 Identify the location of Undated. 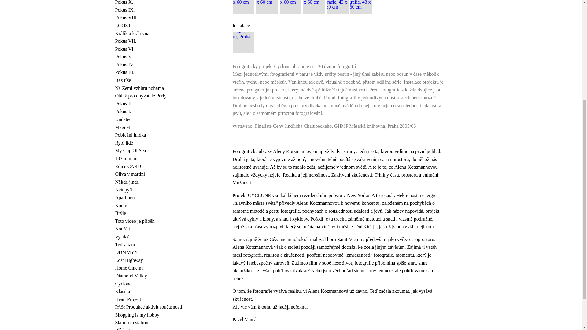
(155, 119).